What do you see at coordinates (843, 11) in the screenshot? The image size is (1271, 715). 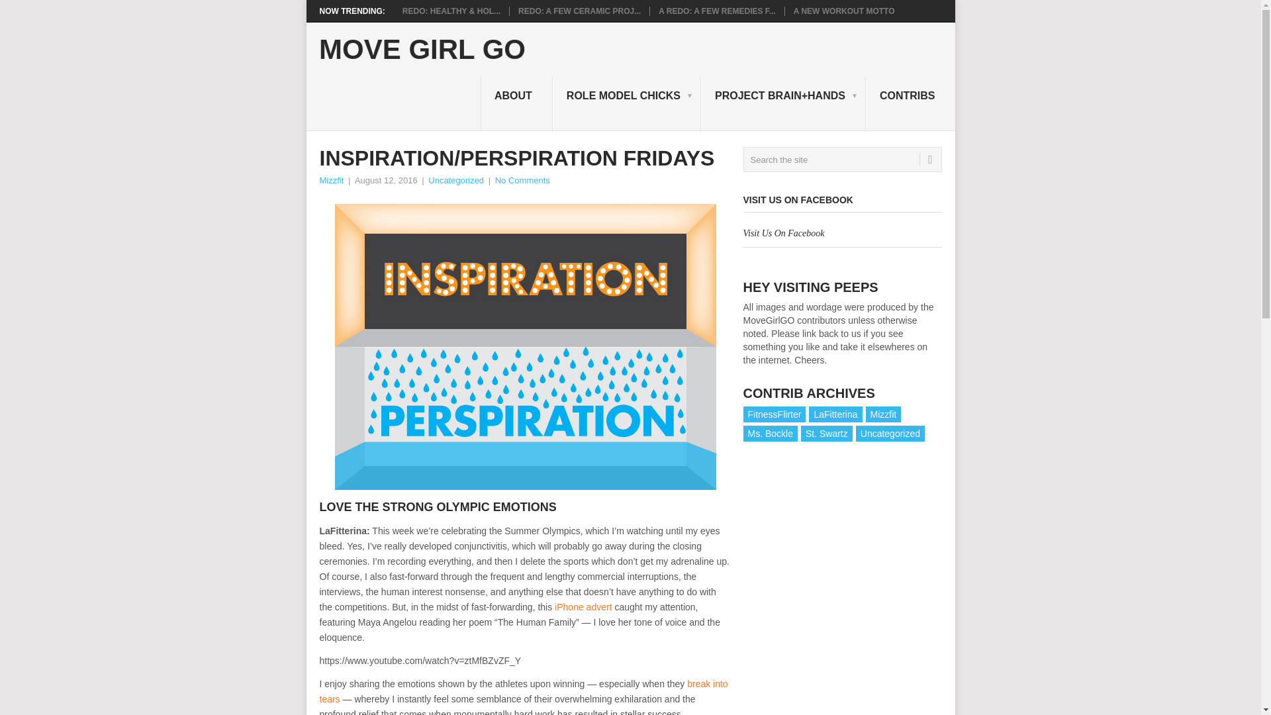 I see `A New Workout Motto` at bounding box center [843, 11].